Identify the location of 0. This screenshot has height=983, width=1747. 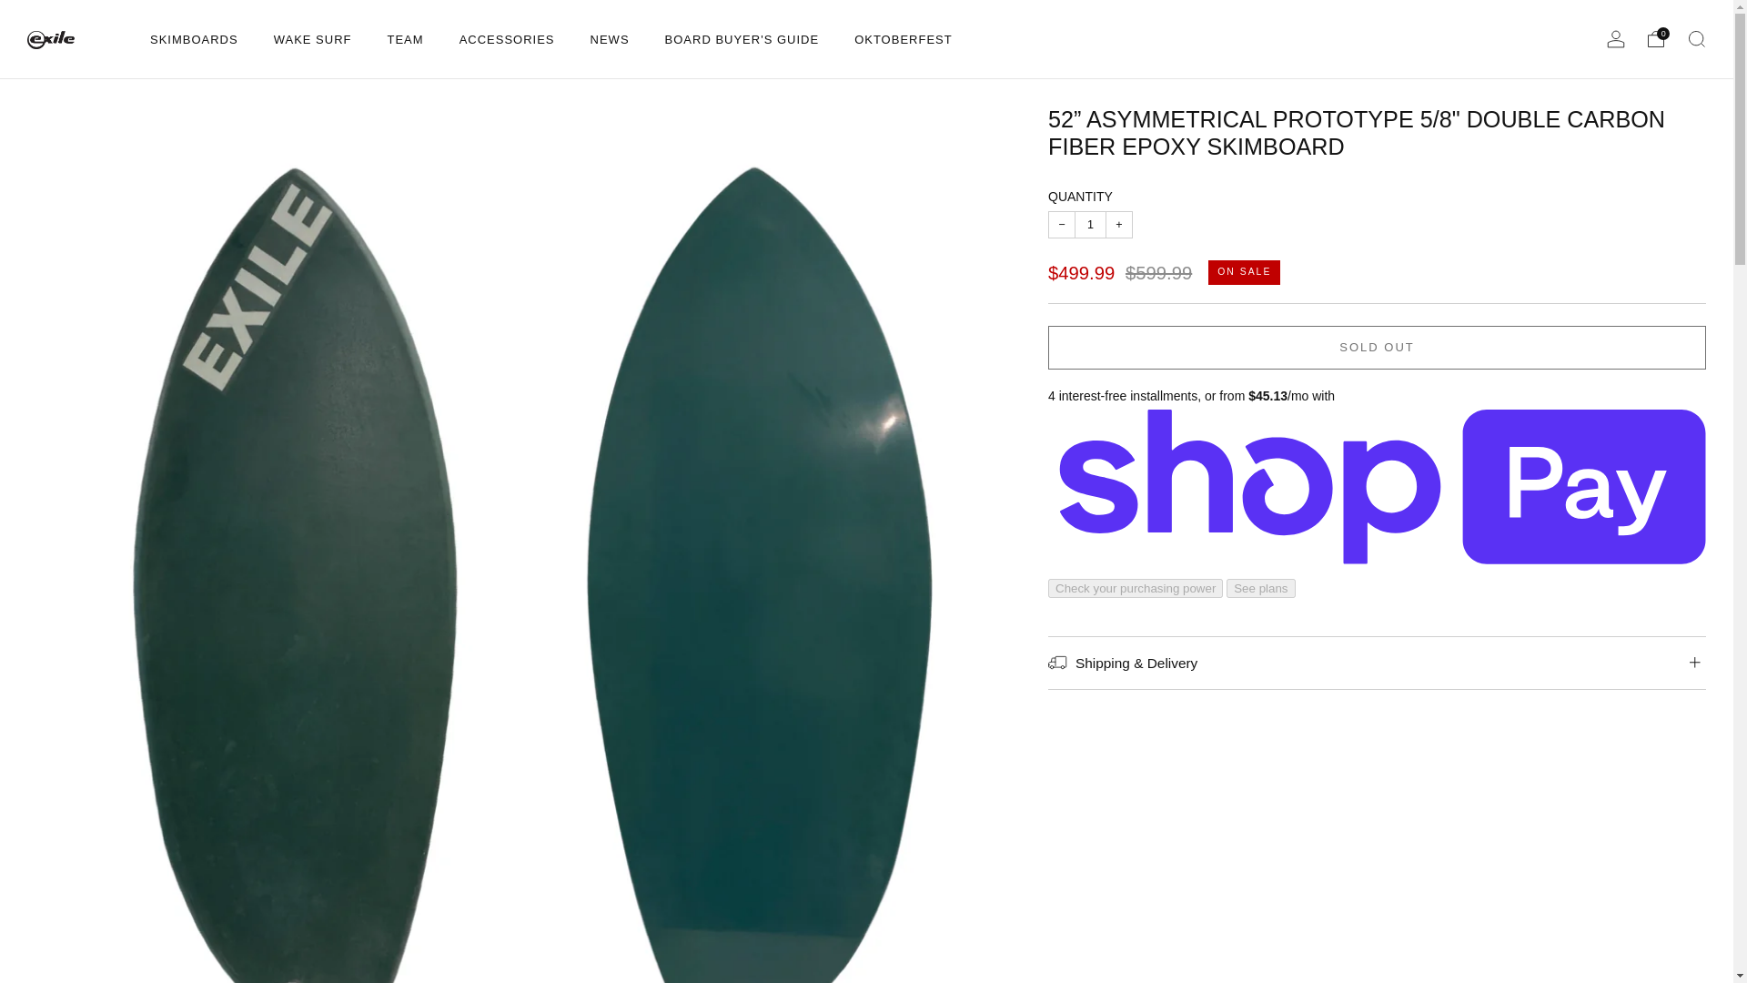
(1656, 38).